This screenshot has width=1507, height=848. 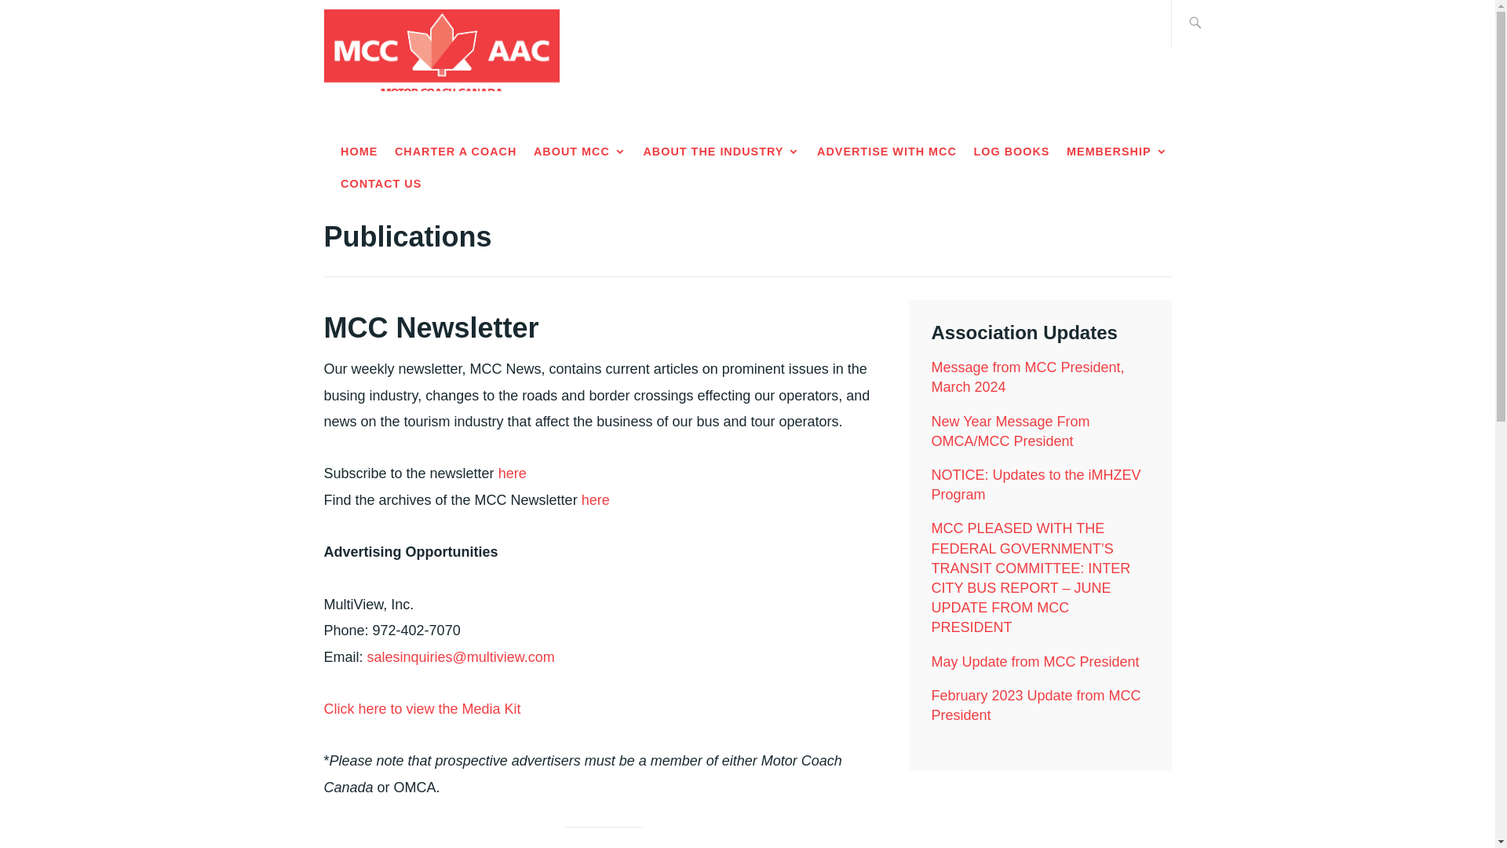 I want to click on Click here to view the Media Kit, so click(x=421, y=708).